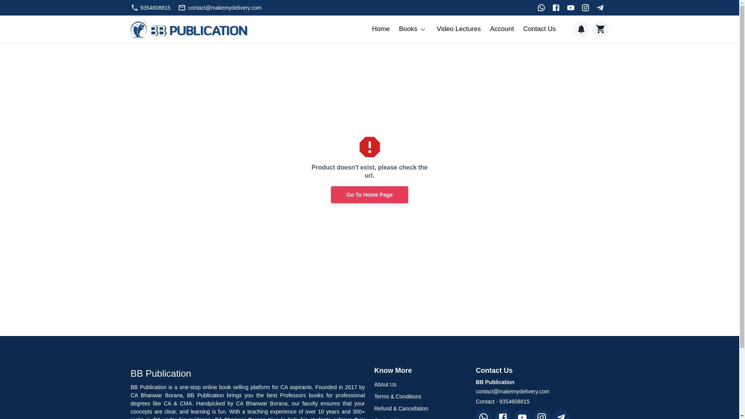  What do you see at coordinates (539, 29) in the screenshot?
I see `Contact Us` at bounding box center [539, 29].